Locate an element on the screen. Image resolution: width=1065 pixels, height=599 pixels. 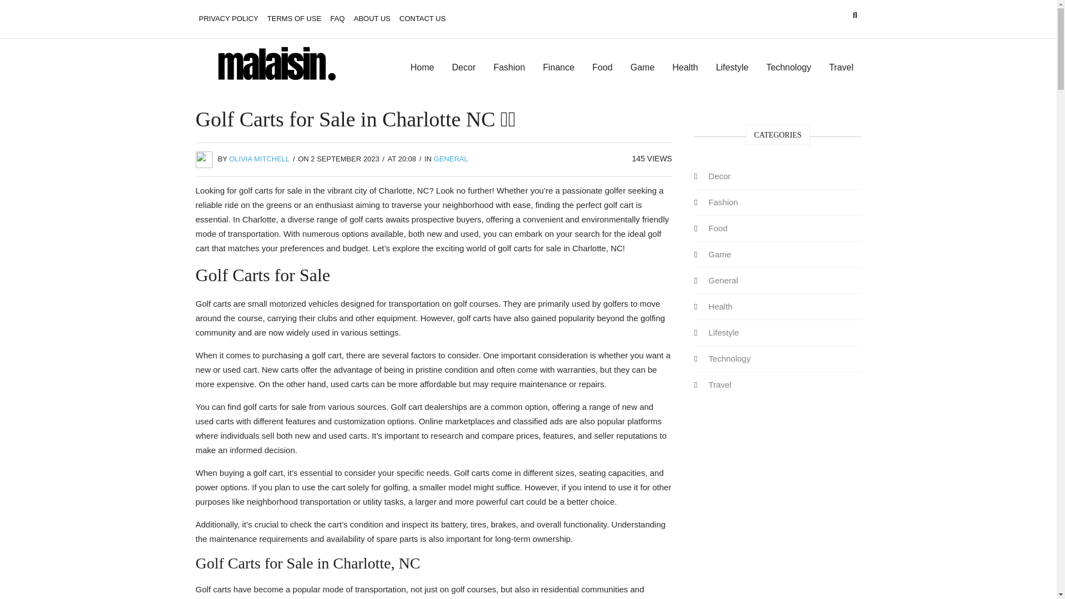
TERMS OF USE is located at coordinates (294, 19).